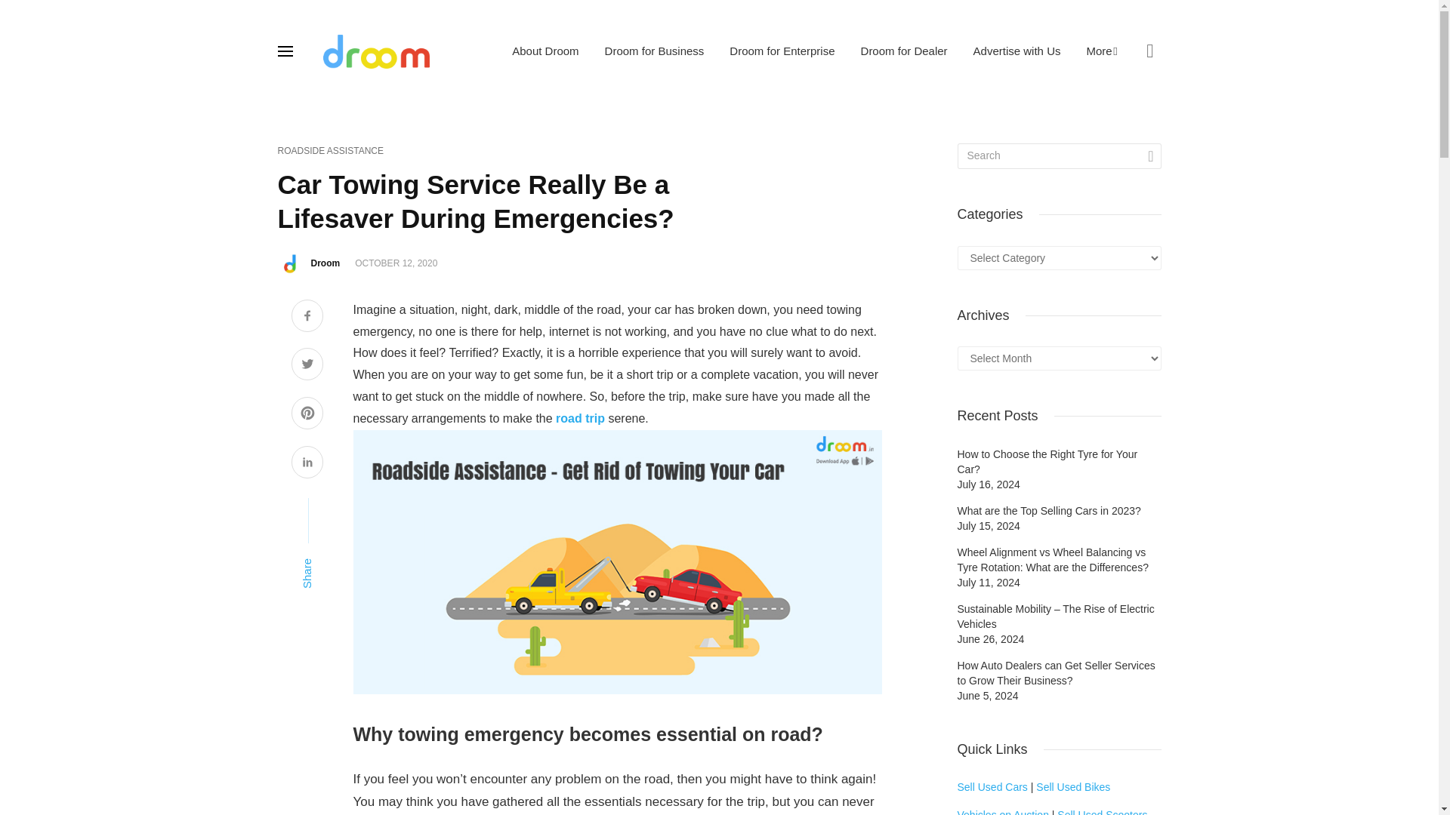 The height and width of the screenshot is (815, 1450). I want to click on Sell Bike for Free, so click(1073, 786).